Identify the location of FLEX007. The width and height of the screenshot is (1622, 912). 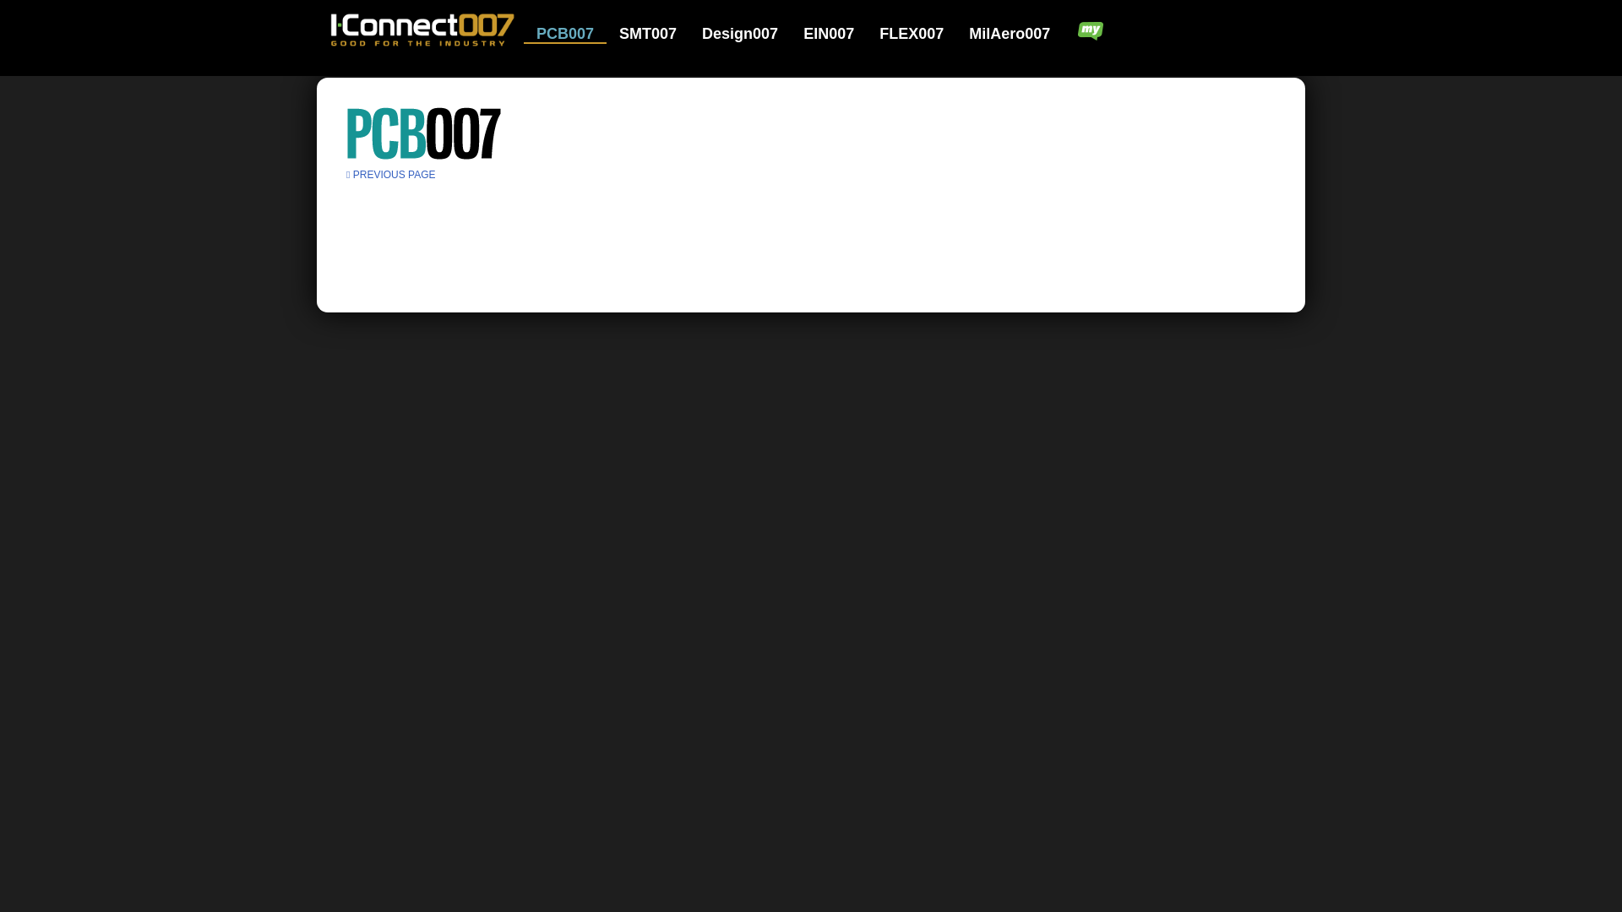
(922, 34).